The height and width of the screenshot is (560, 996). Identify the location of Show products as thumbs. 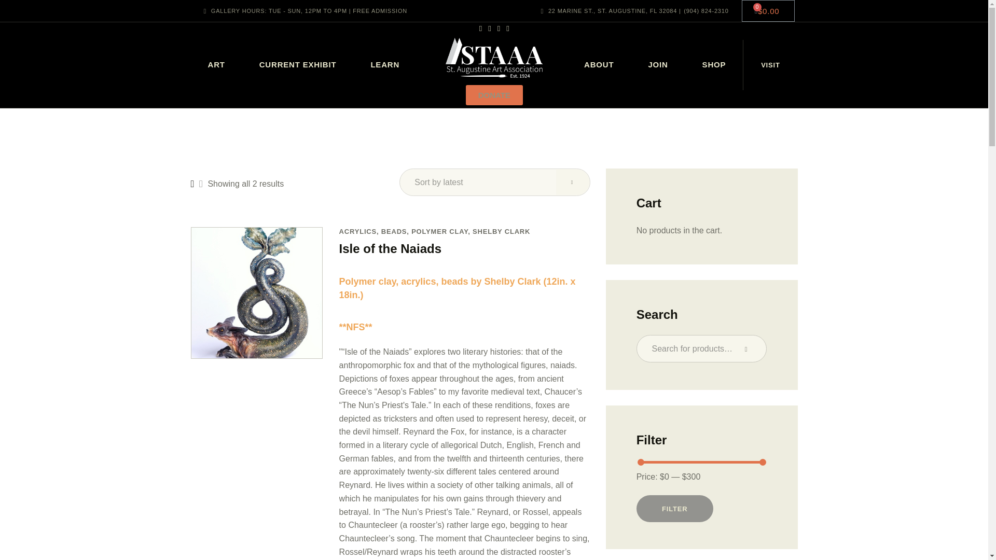
(192, 184).